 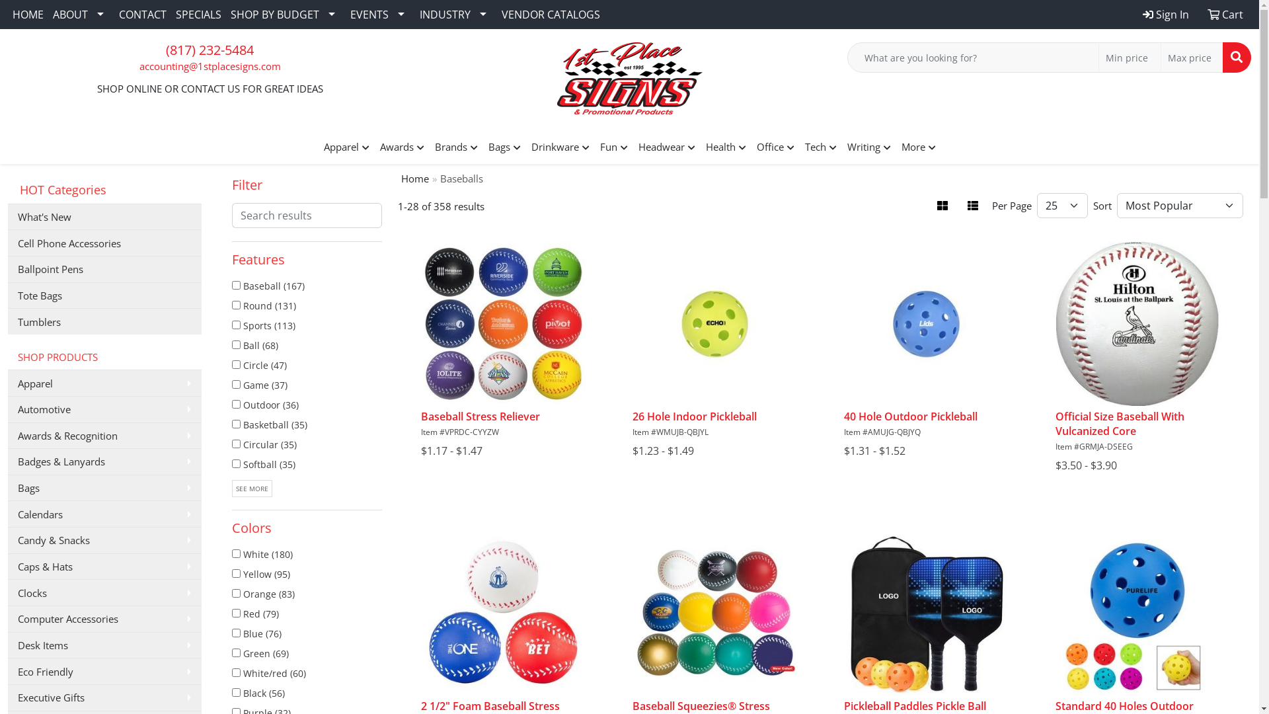 What do you see at coordinates (104, 592) in the screenshot?
I see `Clocks` at bounding box center [104, 592].